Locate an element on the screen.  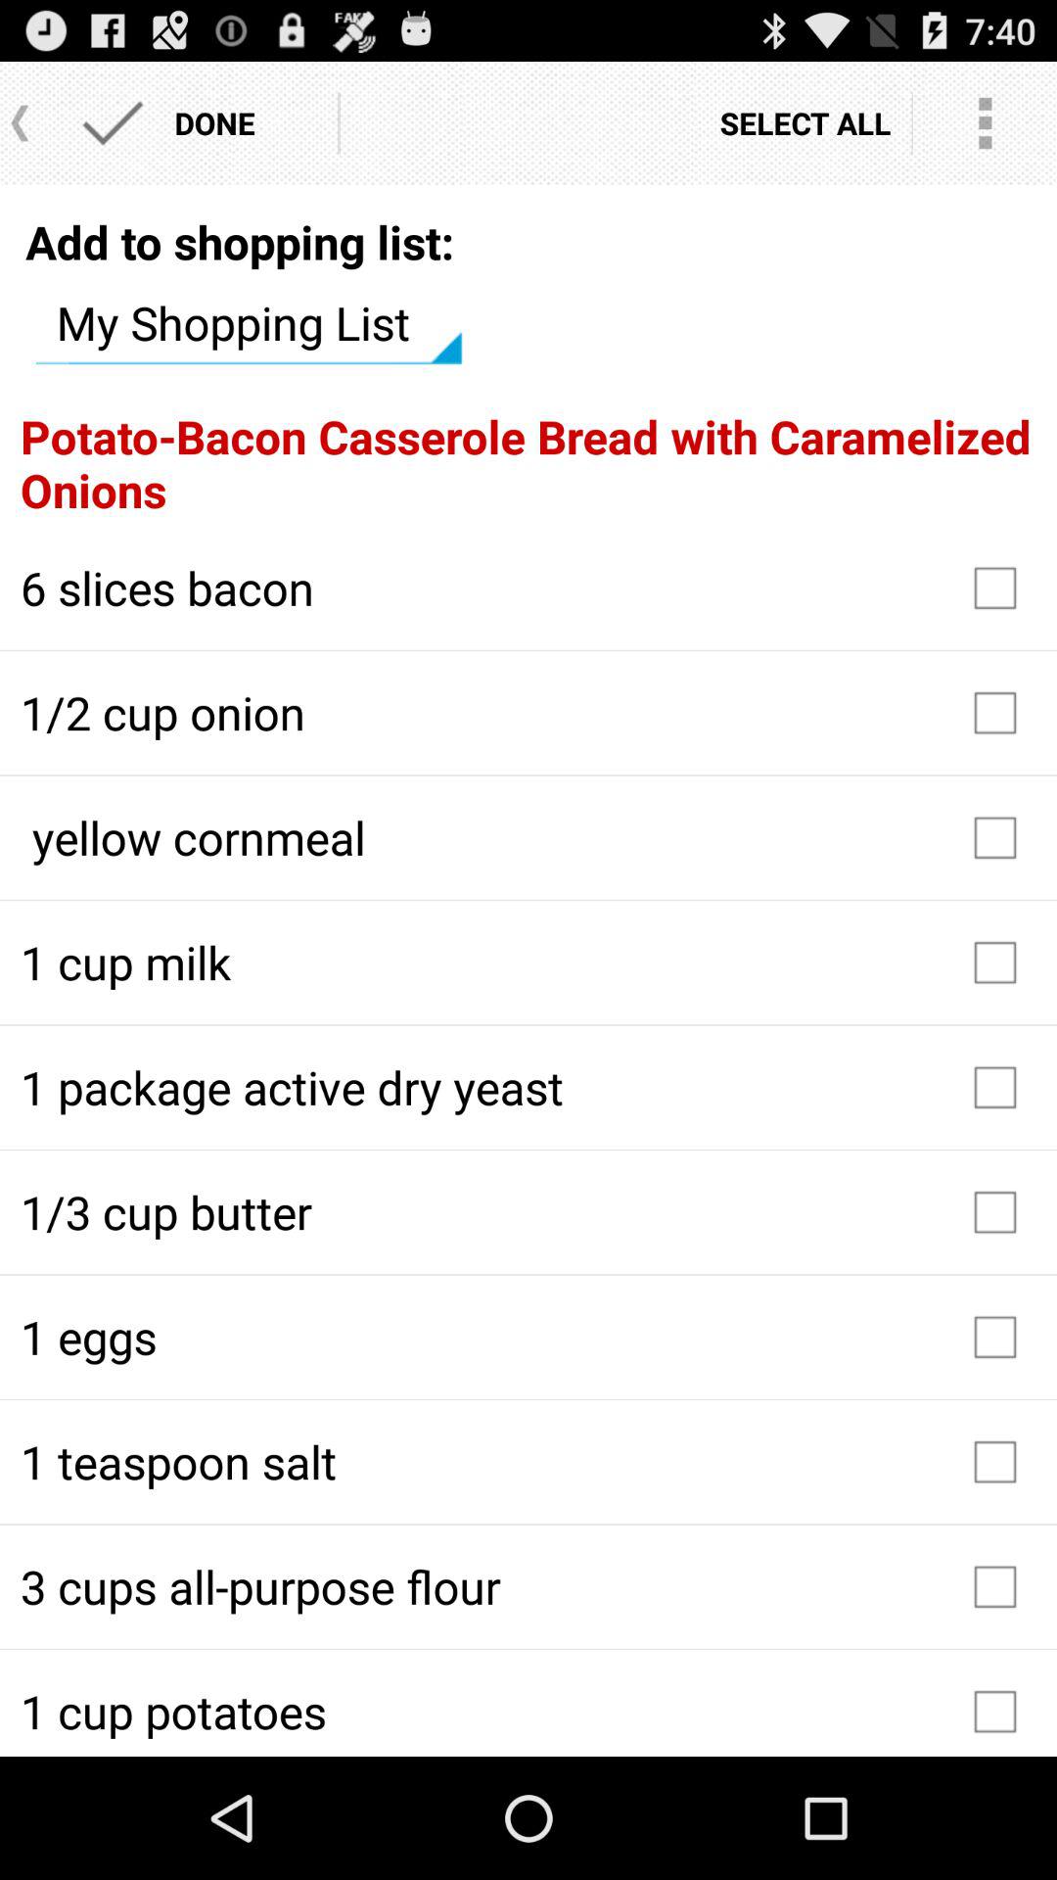
turn off 1 package active is located at coordinates (528, 1087).